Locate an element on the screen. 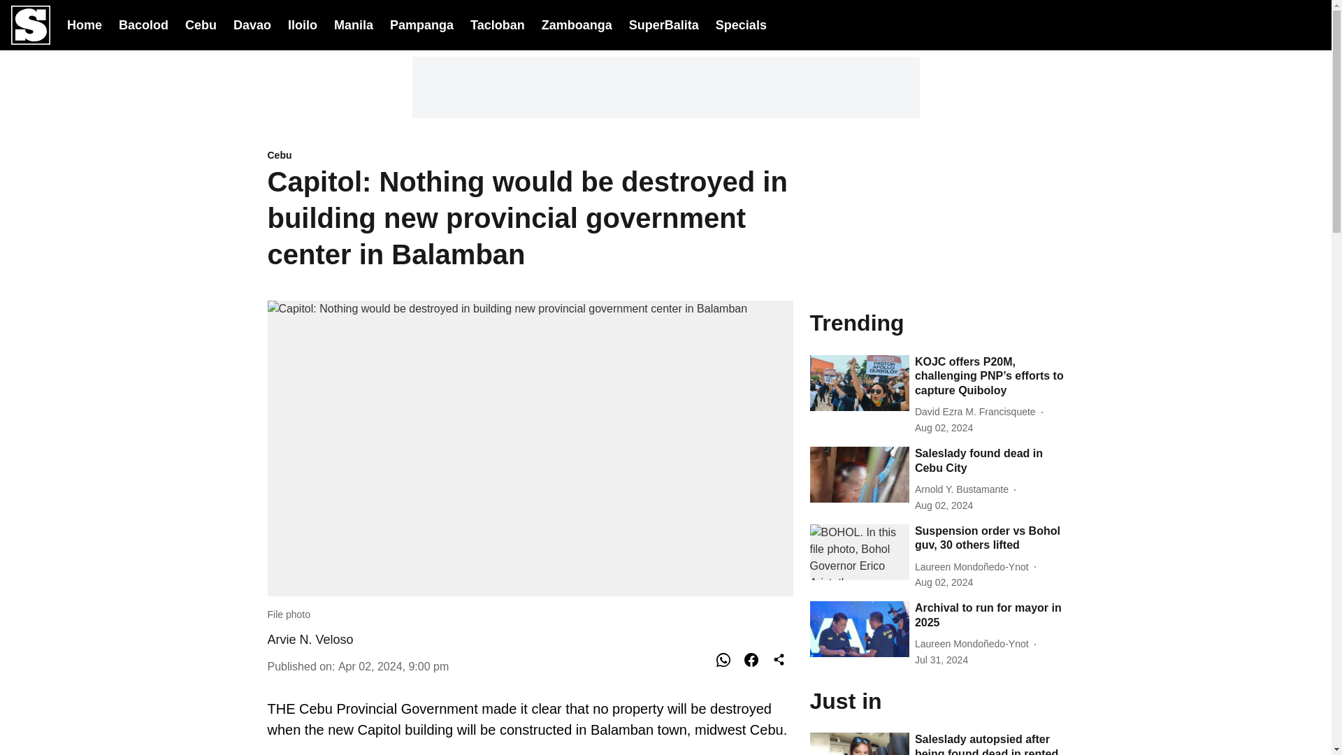  2024-07-31 10:56 is located at coordinates (941, 660).